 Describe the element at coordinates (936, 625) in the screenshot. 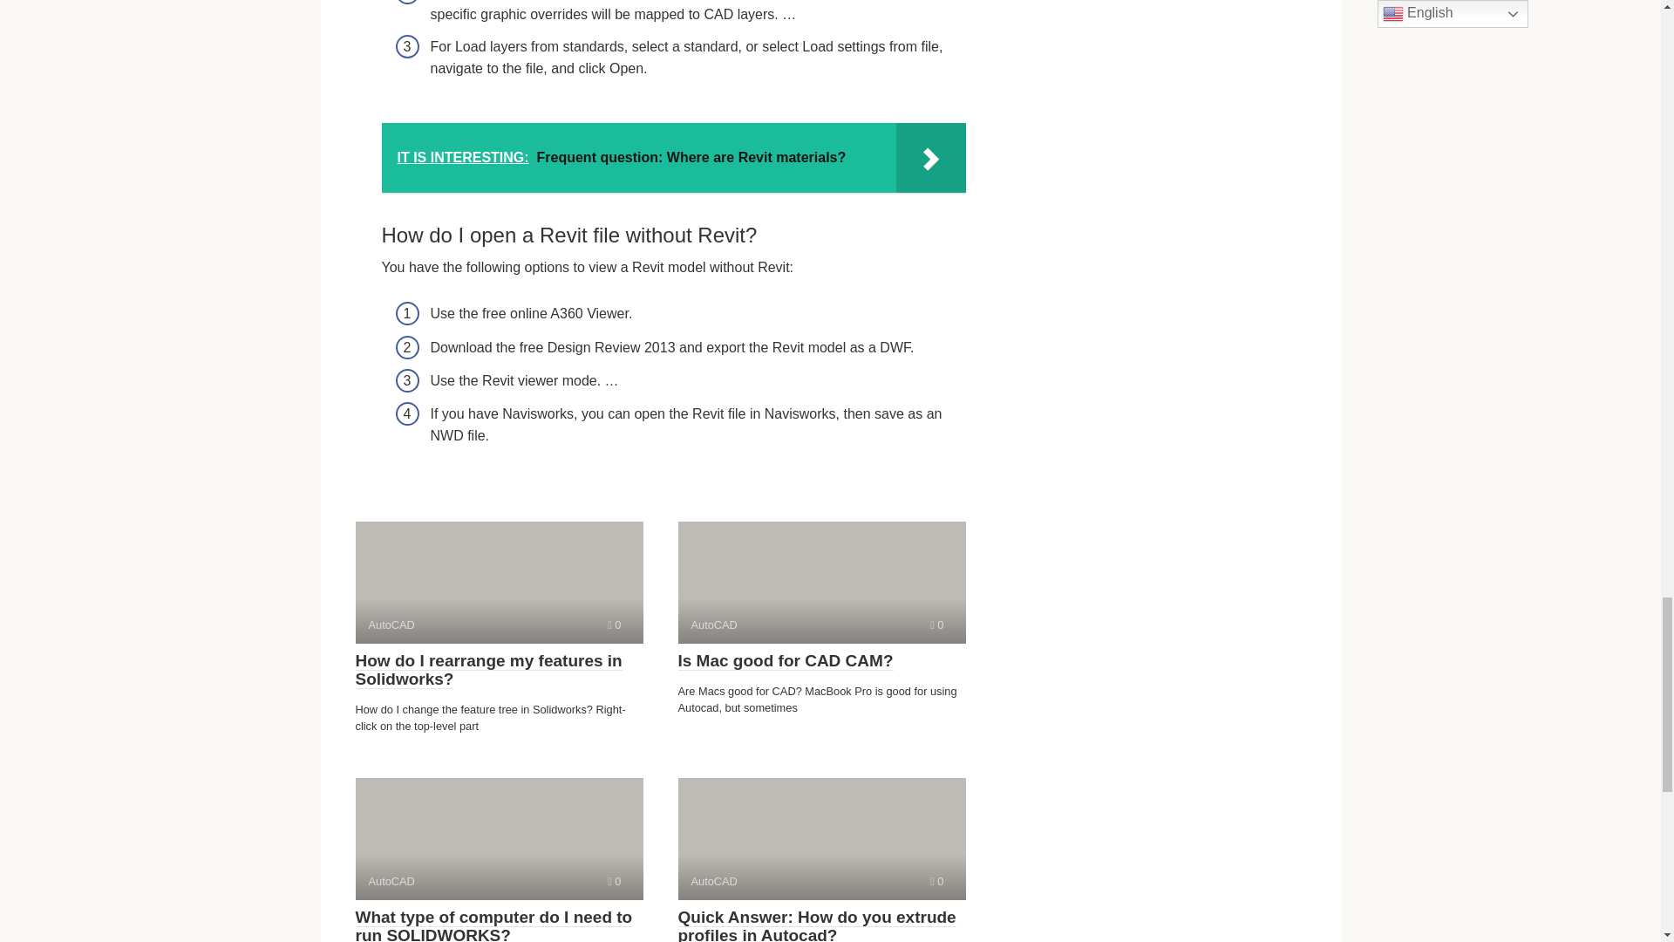

I see `Comments` at that location.